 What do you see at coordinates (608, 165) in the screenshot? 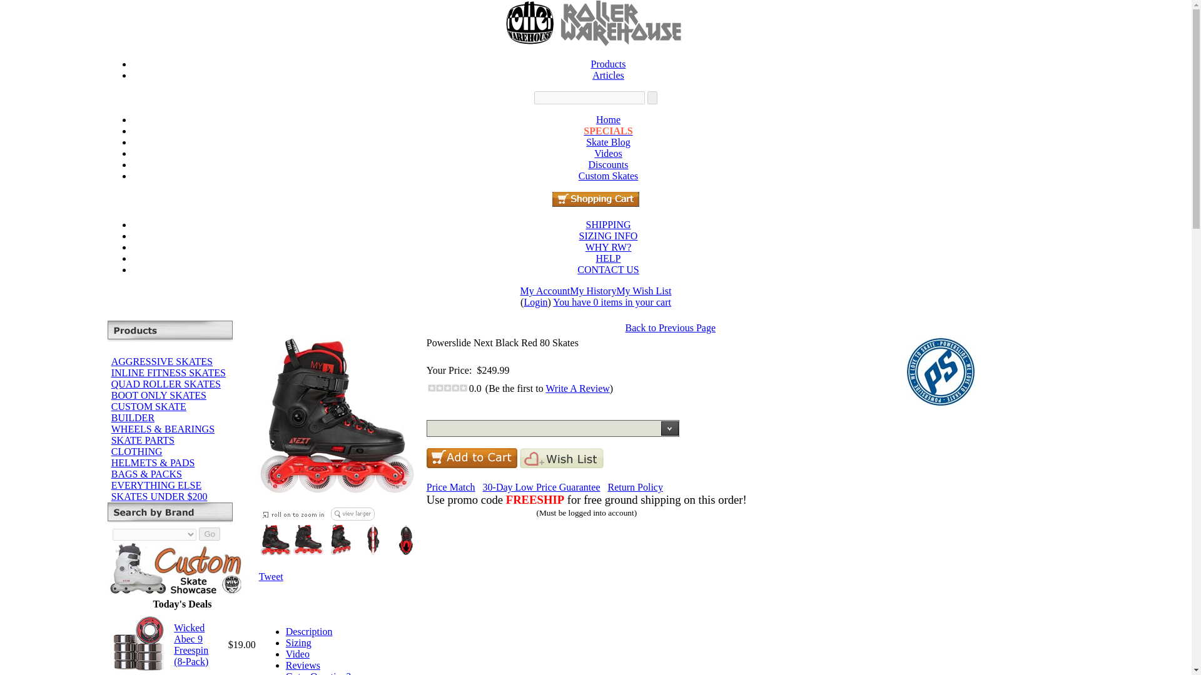
I see `Discounts` at bounding box center [608, 165].